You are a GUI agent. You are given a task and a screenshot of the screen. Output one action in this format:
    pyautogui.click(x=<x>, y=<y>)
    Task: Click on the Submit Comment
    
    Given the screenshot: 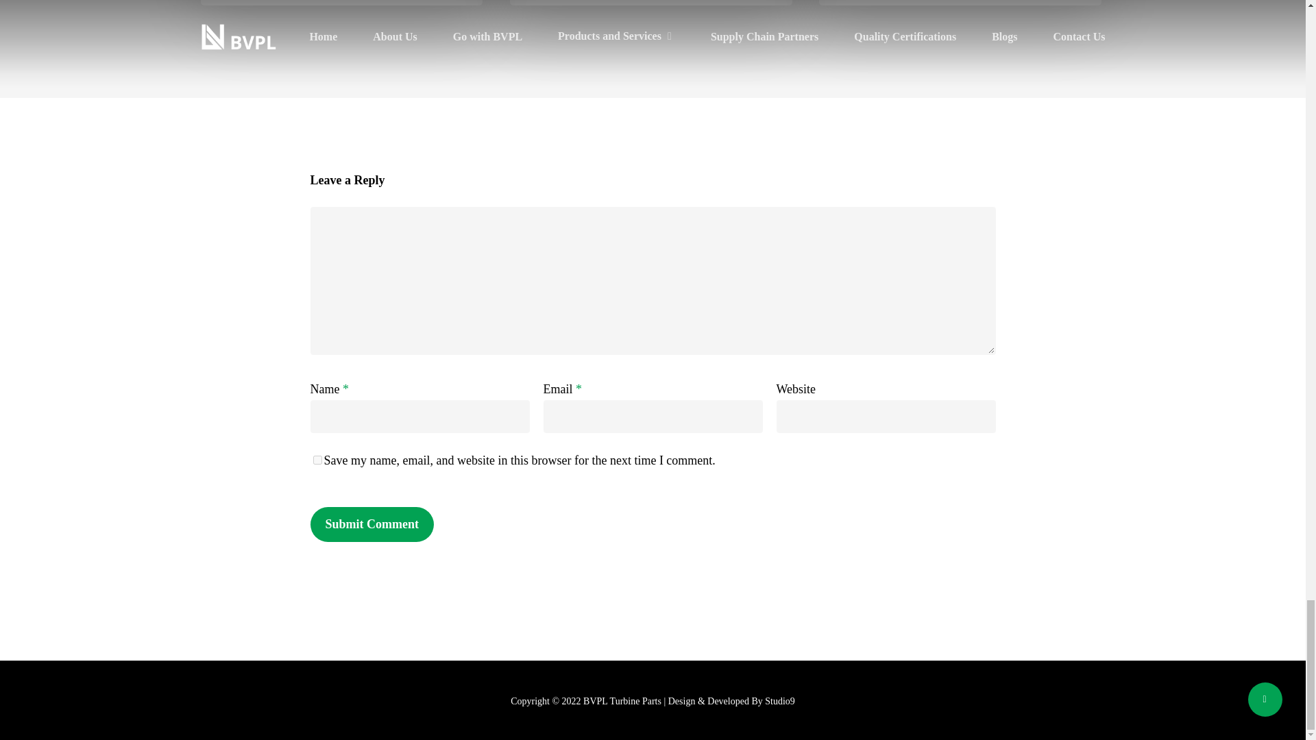 What is the action you would take?
    pyautogui.click(x=371, y=523)
    